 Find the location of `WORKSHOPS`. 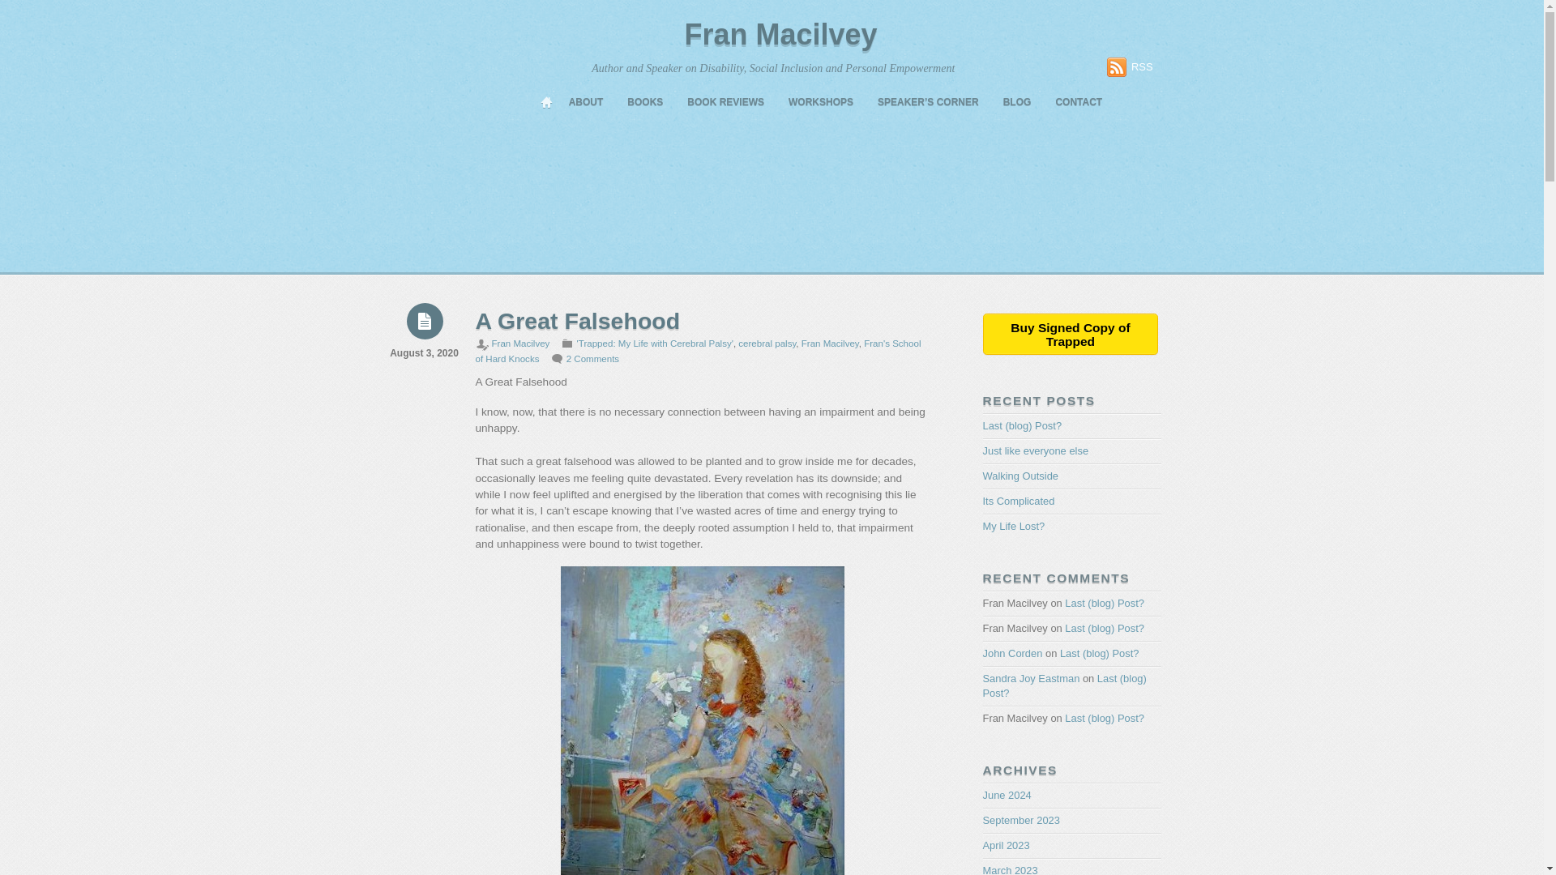

WORKSHOPS is located at coordinates (820, 102).